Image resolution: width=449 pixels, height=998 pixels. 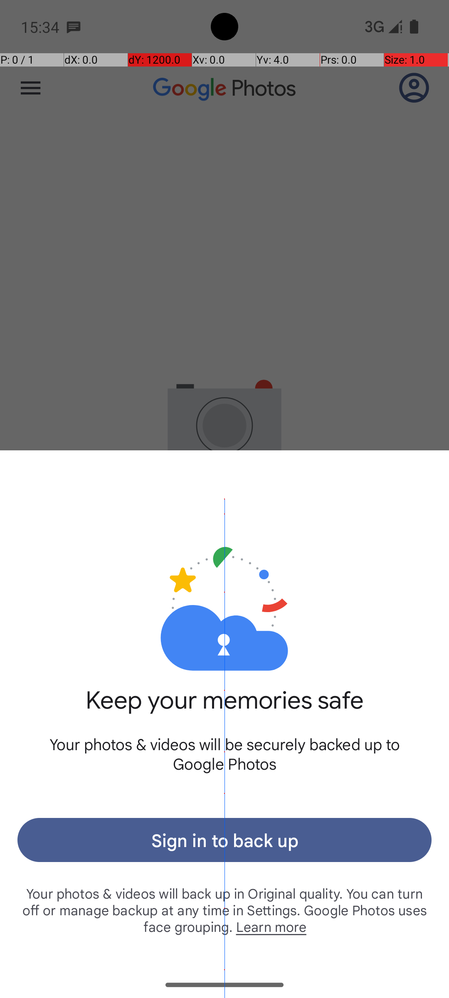 What do you see at coordinates (224, 910) in the screenshot?
I see `Your photos & videos will back up in Original quality. You can turn off or manage backup at any time in Settings. Google Photos uses face grouping. Learn more` at bounding box center [224, 910].